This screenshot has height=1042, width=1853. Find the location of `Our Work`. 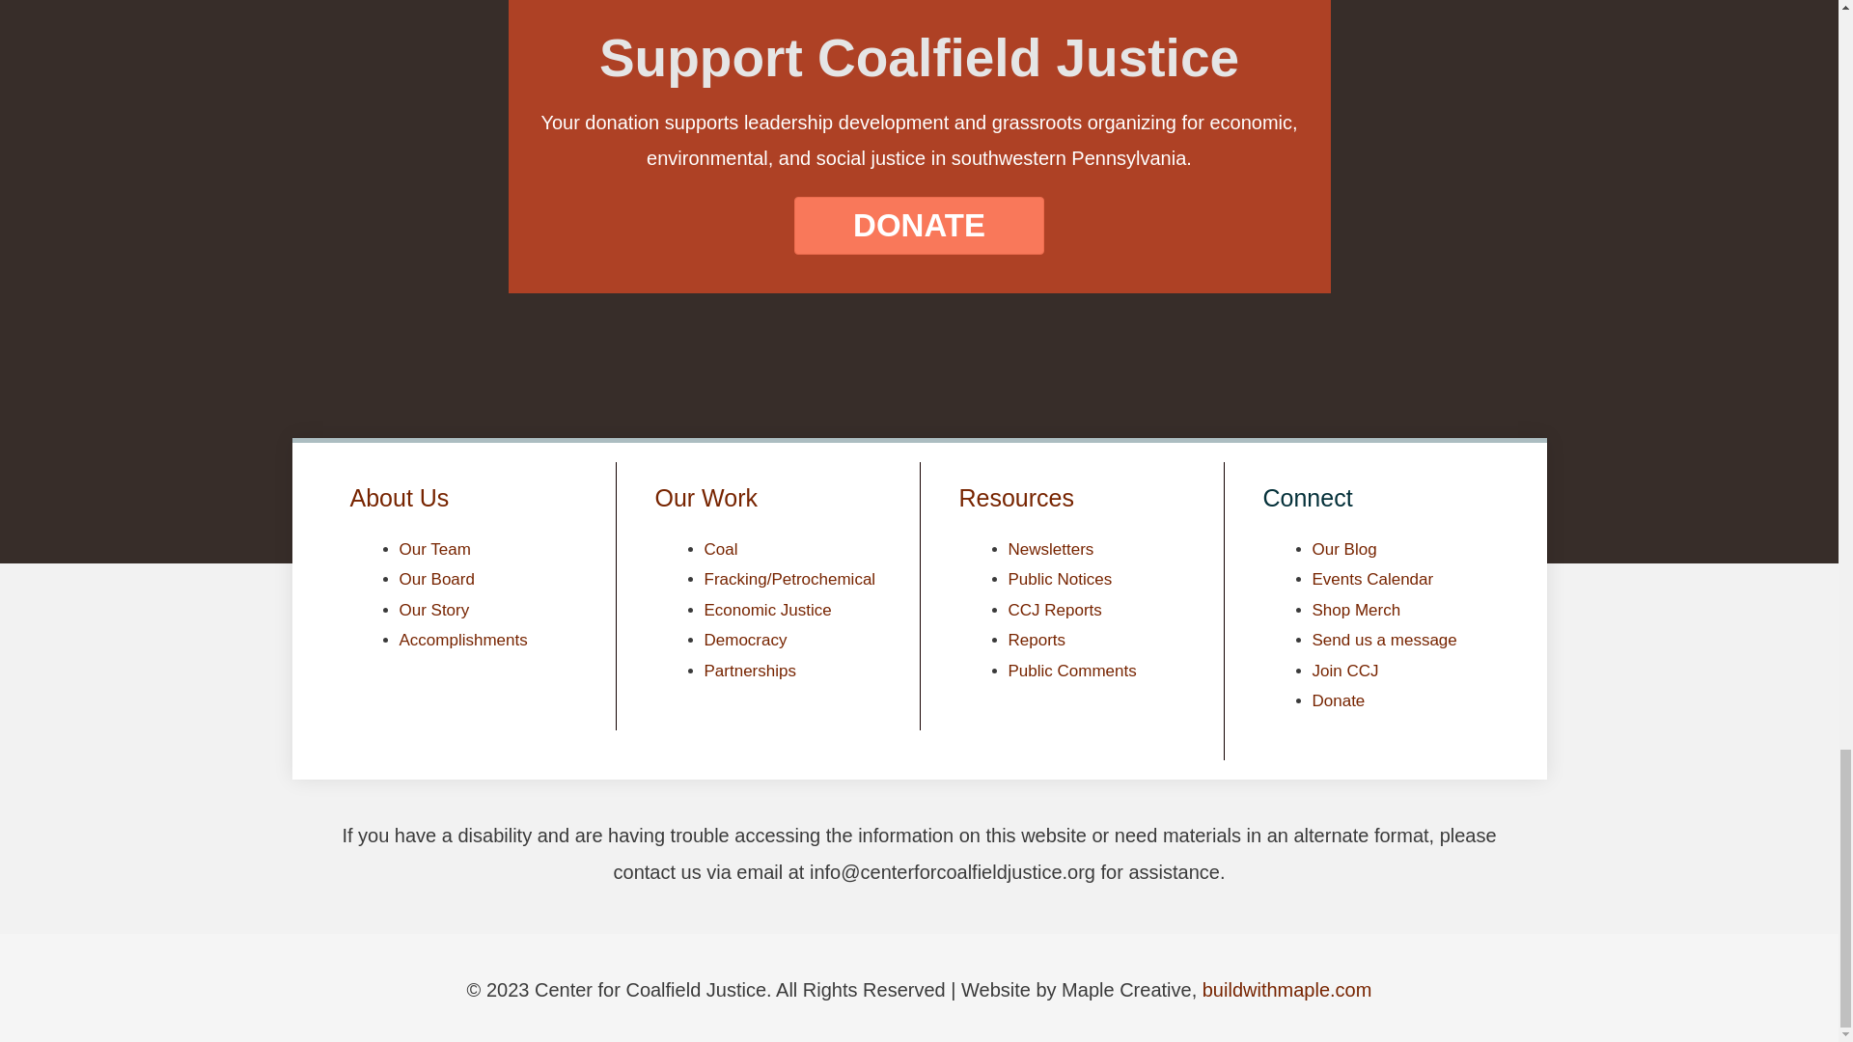

Our Work is located at coordinates (705, 498).